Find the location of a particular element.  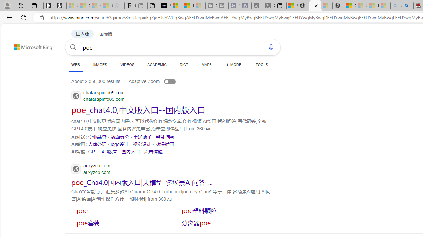

Tab actions menu is located at coordinates (34, 5).